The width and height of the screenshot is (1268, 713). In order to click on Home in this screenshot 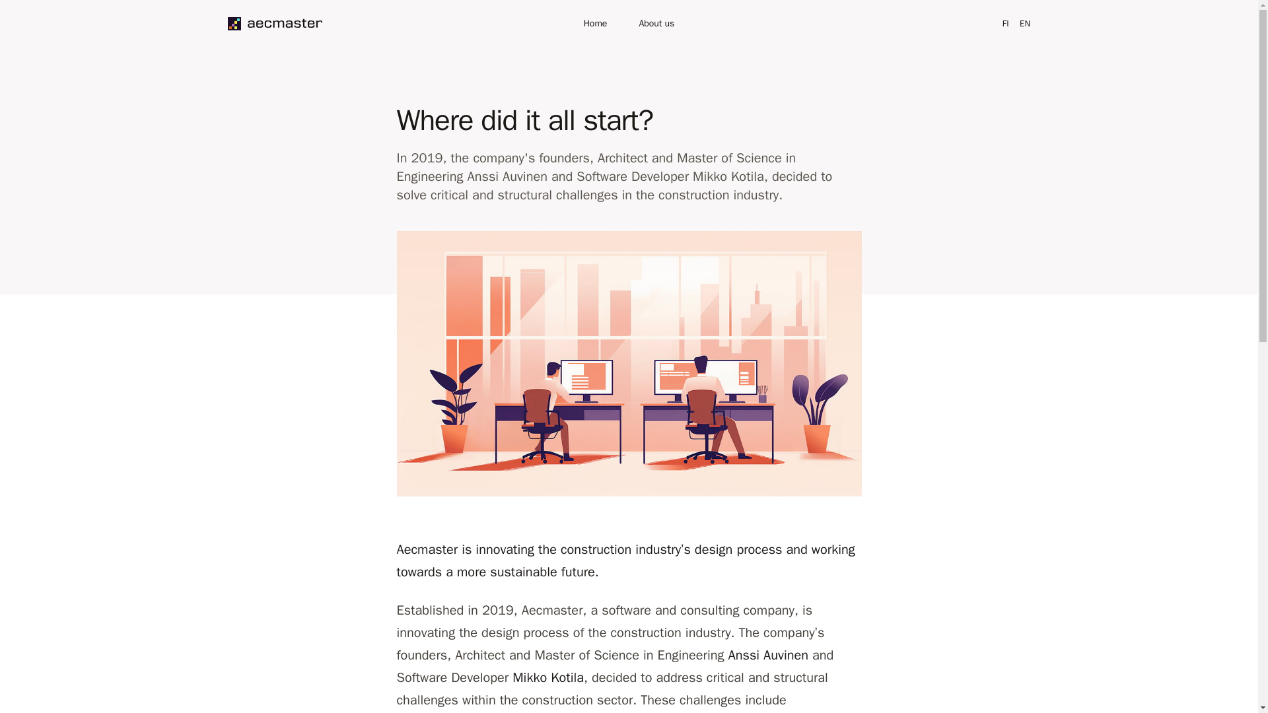, I will do `click(595, 23)`.